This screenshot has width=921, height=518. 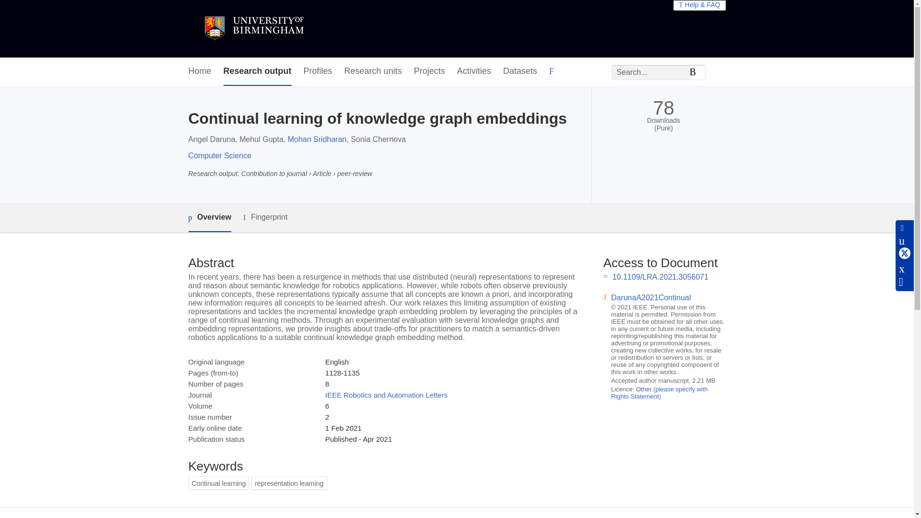 I want to click on Research output, so click(x=258, y=71).